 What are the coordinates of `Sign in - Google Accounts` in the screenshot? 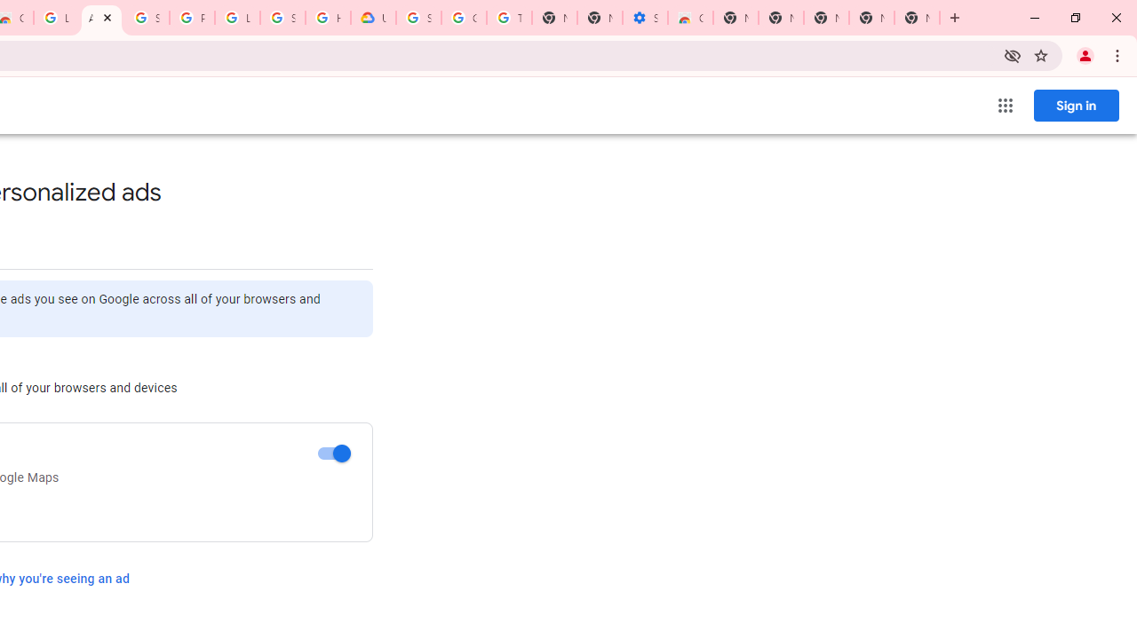 It's located at (417, 18).